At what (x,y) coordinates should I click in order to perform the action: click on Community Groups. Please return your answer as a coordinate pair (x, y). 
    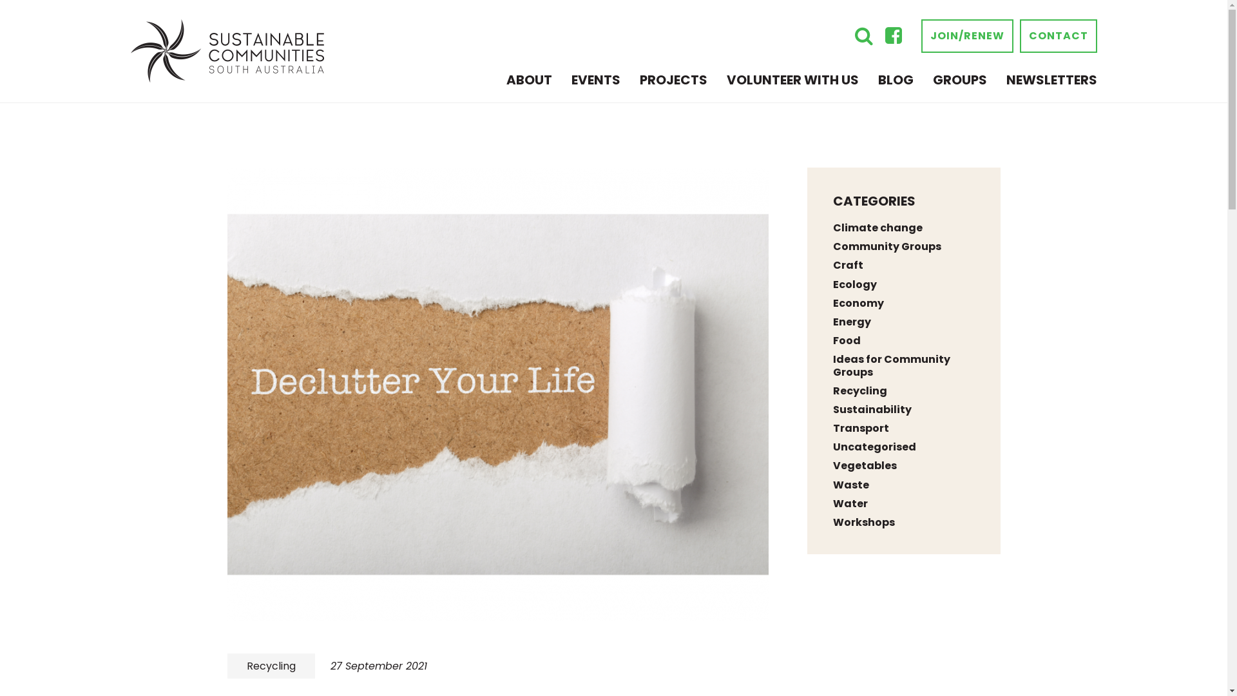
    Looking at the image, I should click on (887, 246).